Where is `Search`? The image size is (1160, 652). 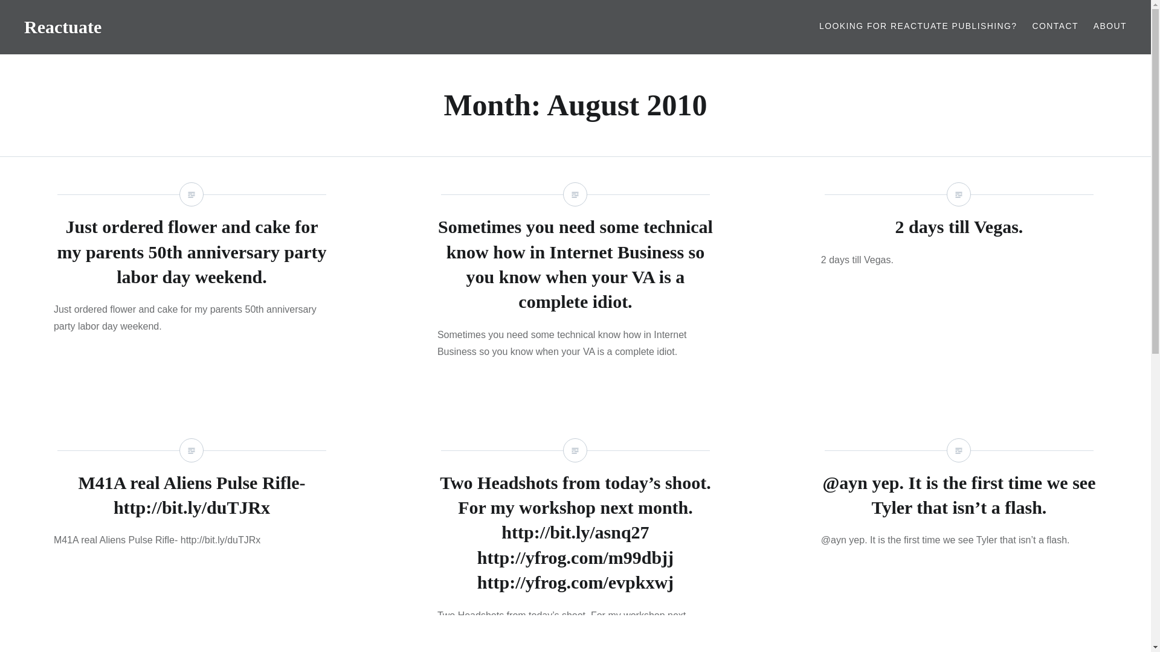
Search is located at coordinates (460, 15).